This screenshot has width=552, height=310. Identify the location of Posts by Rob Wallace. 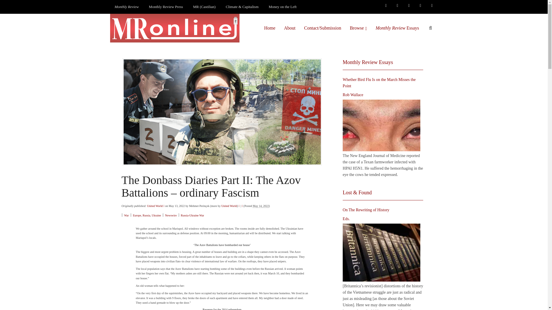
(353, 95).